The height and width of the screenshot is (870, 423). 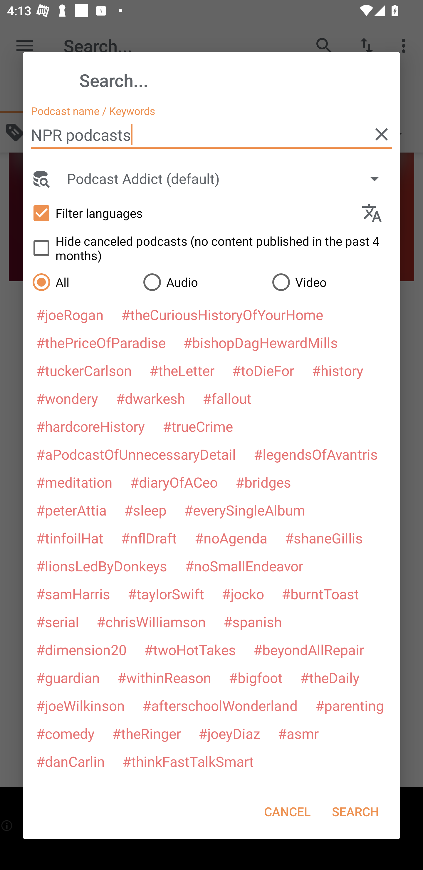 What do you see at coordinates (174, 482) in the screenshot?
I see `#diaryOfACeo` at bounding box center [174, 482].